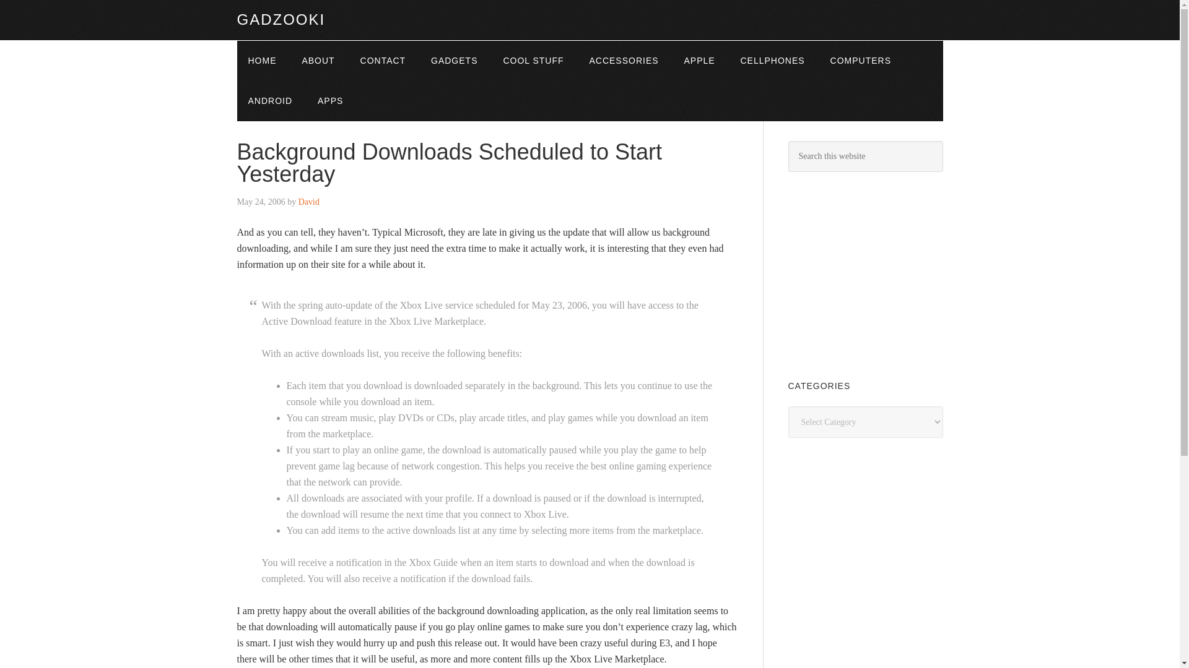 This screenshot has width=1189, height=668. What do you see at coordinates (861, 61) in the screenshot?
I see `COMPUTERS` at bounding box center [861, 61].